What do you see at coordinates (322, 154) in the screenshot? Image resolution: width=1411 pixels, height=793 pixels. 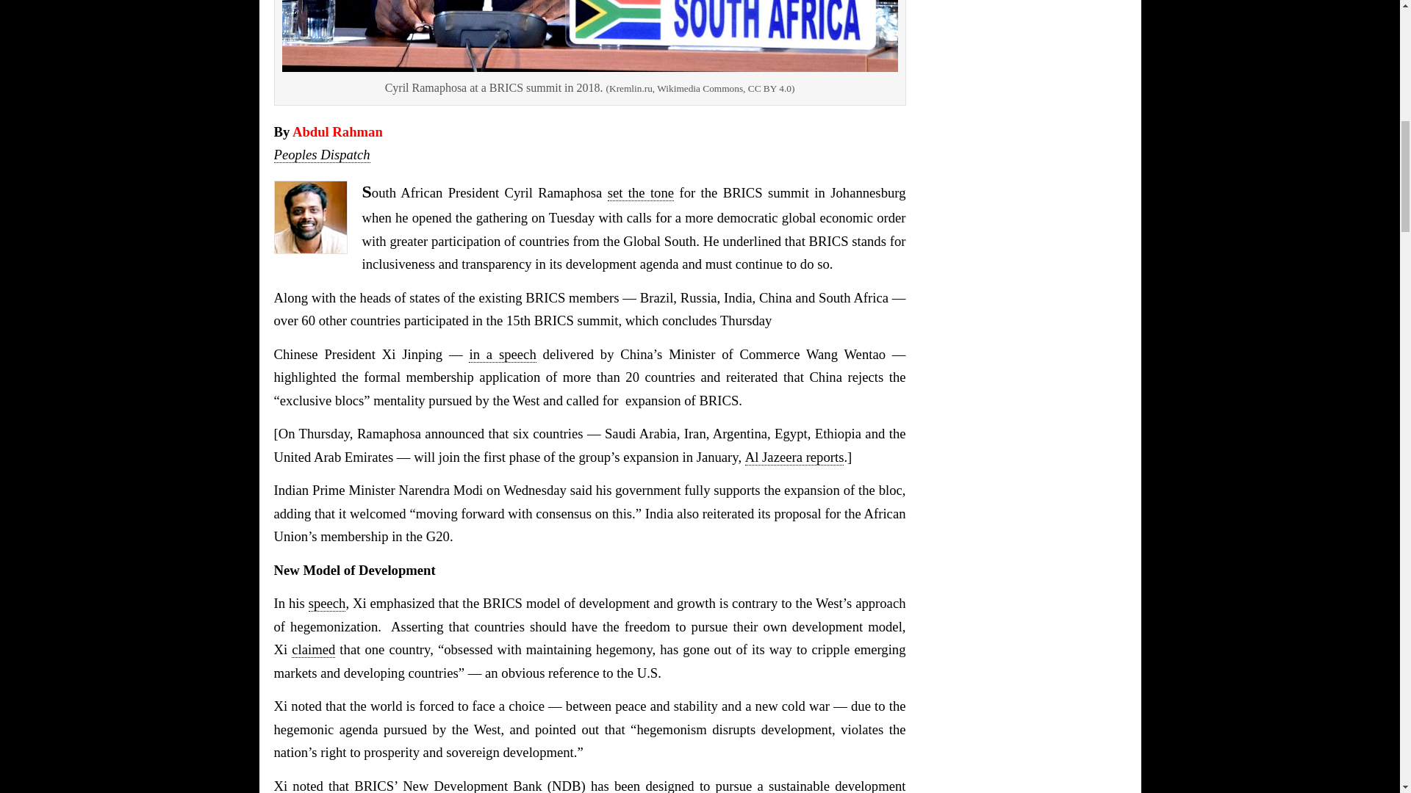 I see `Peoples Dispatch` at bounding box center [322, 154].